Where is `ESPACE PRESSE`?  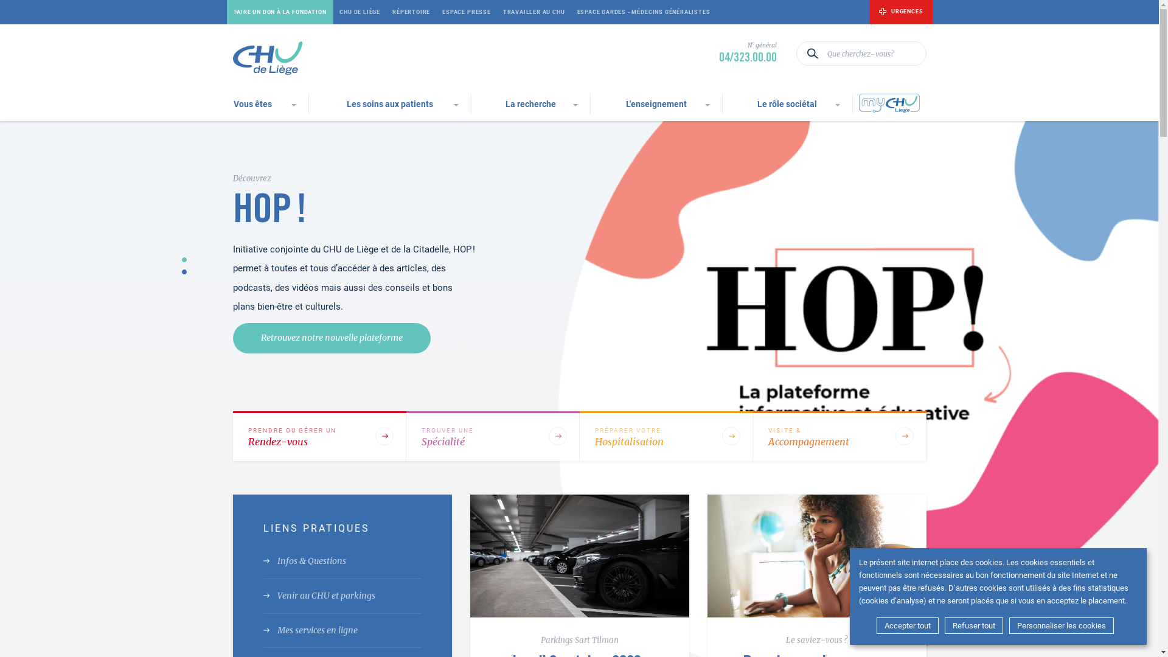 ESPACE PRESSE is located at coordinates (467, 12).